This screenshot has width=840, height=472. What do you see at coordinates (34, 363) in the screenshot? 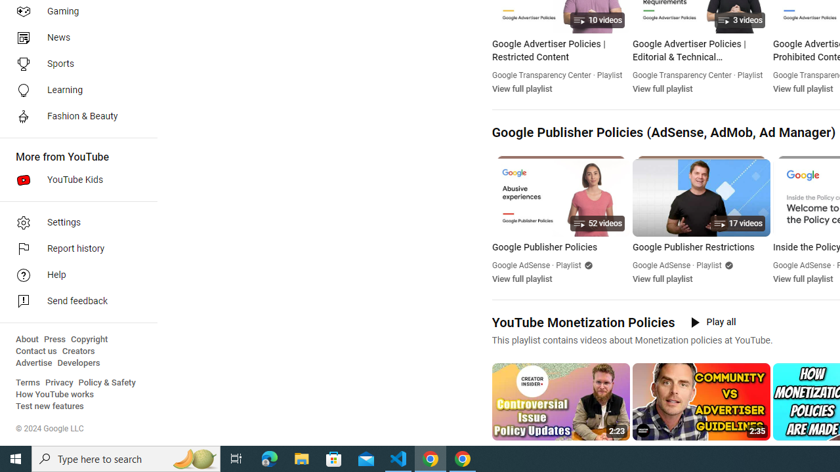
I see `Advertise` at bounding box center [34, 363].